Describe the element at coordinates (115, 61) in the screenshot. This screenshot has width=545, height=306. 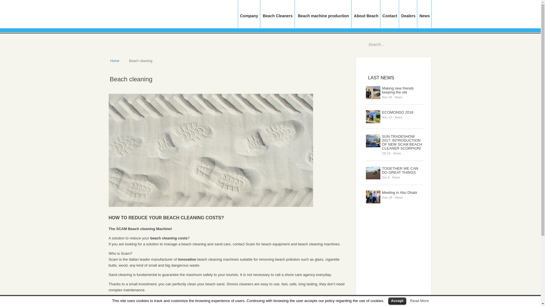
I see `Home` at that location.